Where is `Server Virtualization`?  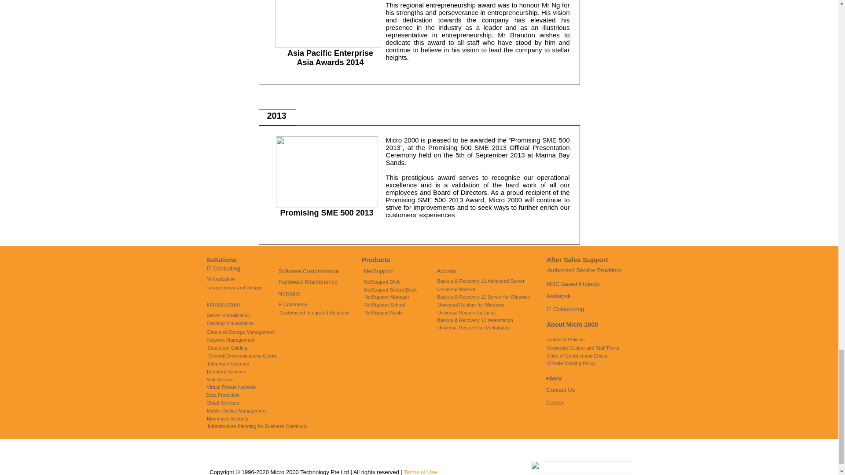
Server Virtualization is located at coordinates (228, 316).